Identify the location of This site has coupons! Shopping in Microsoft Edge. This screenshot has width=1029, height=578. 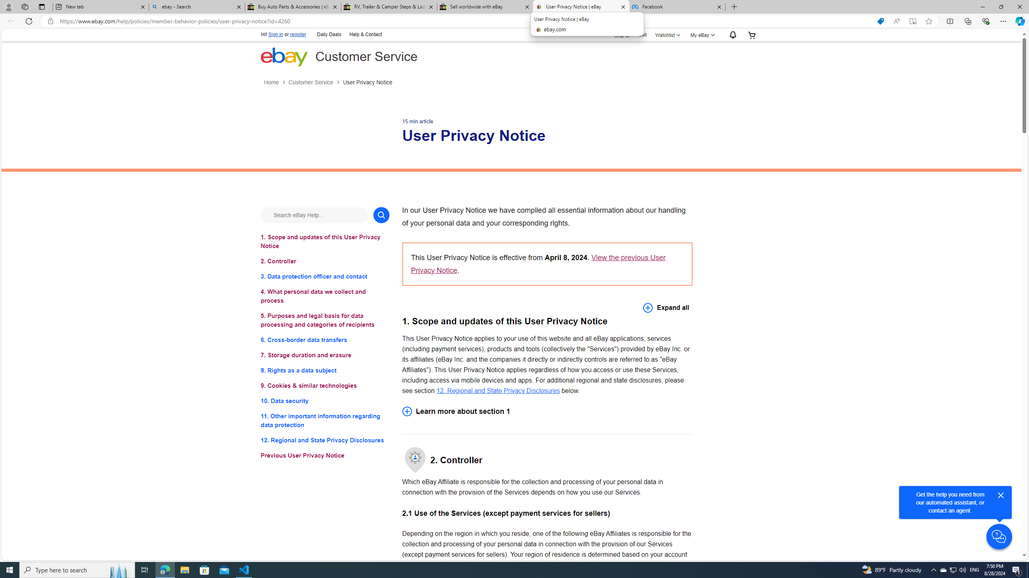
(880, 21).